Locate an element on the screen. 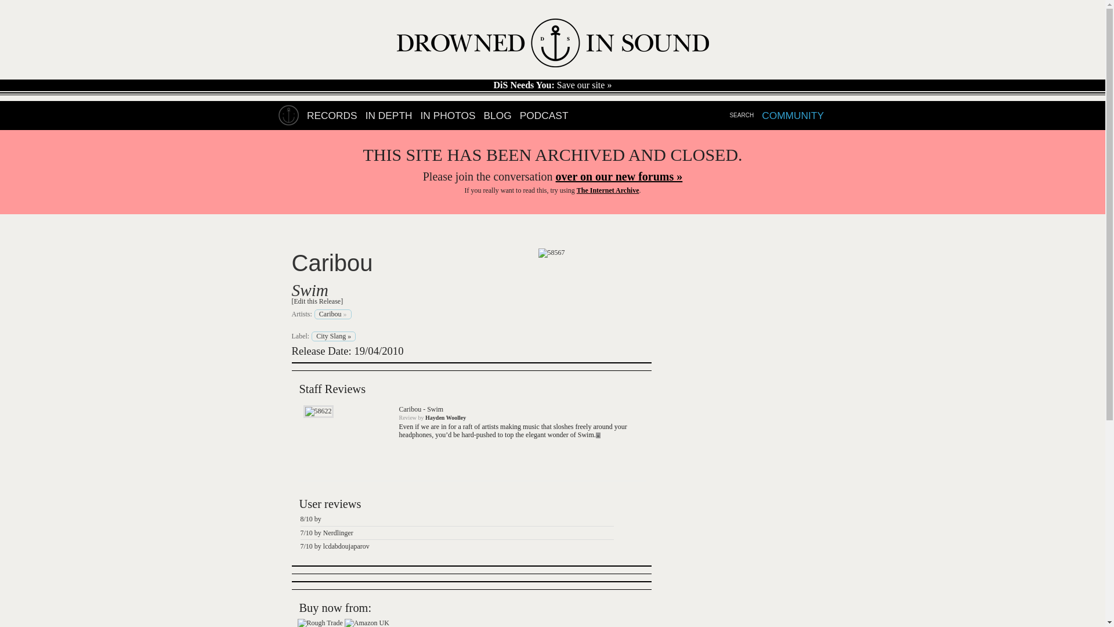 Image resolution: width=1114 pixels, height=627 pixels. PODCAST is located at coordinates (544, 116).